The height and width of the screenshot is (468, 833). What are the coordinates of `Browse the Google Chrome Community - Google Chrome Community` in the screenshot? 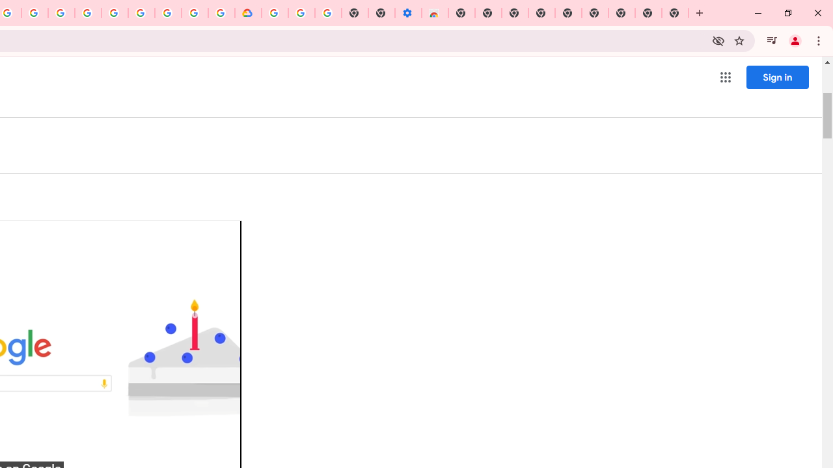 It's located at (221, 13).